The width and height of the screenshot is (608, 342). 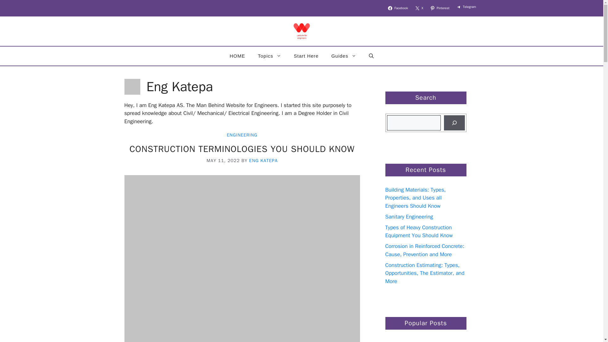 I want to click on CONSTRUCTION TERMINOLOGIES YOU SHOULD KNOW, so click(x=242, y=149).